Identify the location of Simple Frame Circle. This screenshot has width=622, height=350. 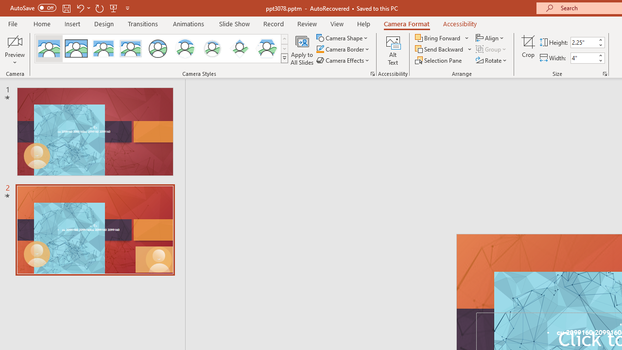
(157, 49).